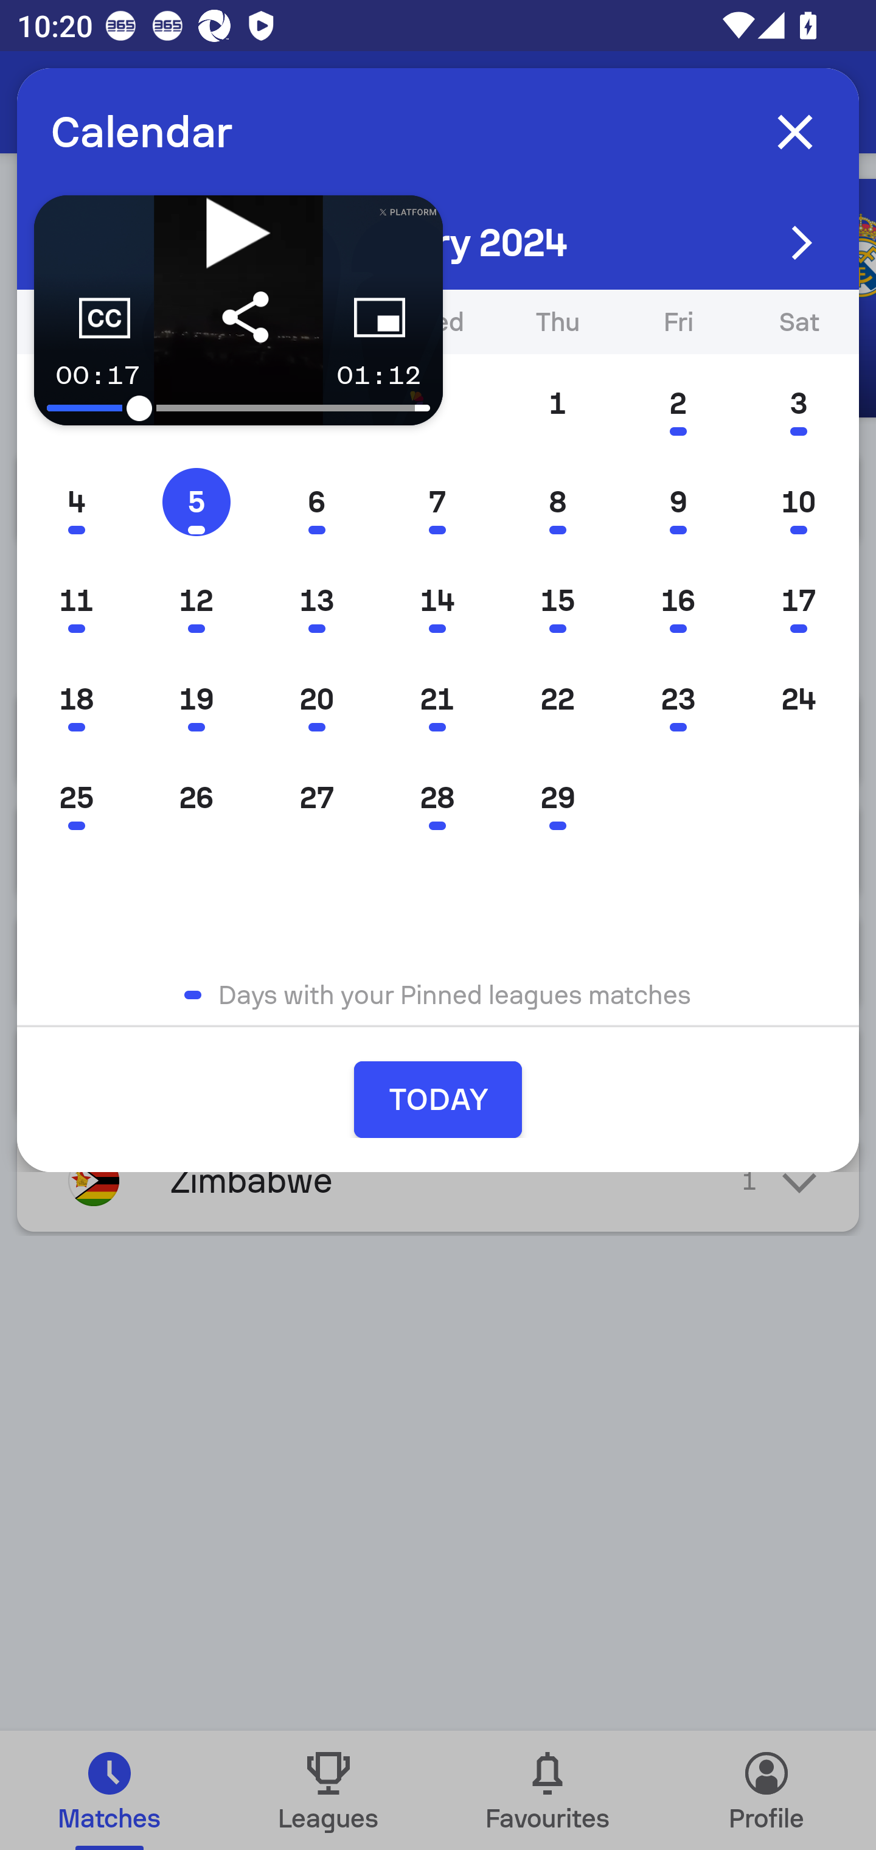  I want to click on 18, so click(77, 699).